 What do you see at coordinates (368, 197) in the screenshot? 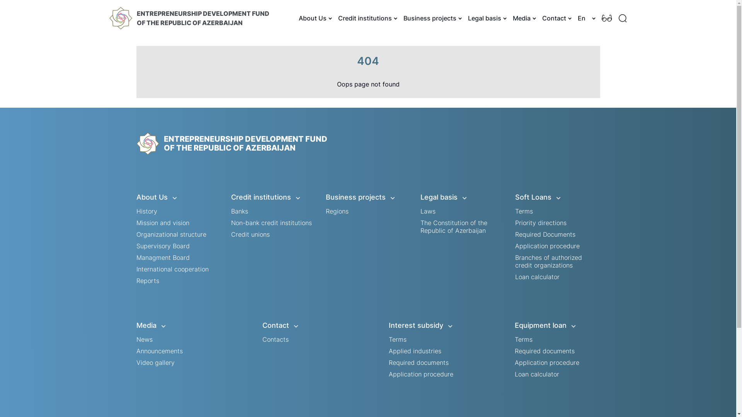
I see `Business projects` at bounding box center [368, 197].